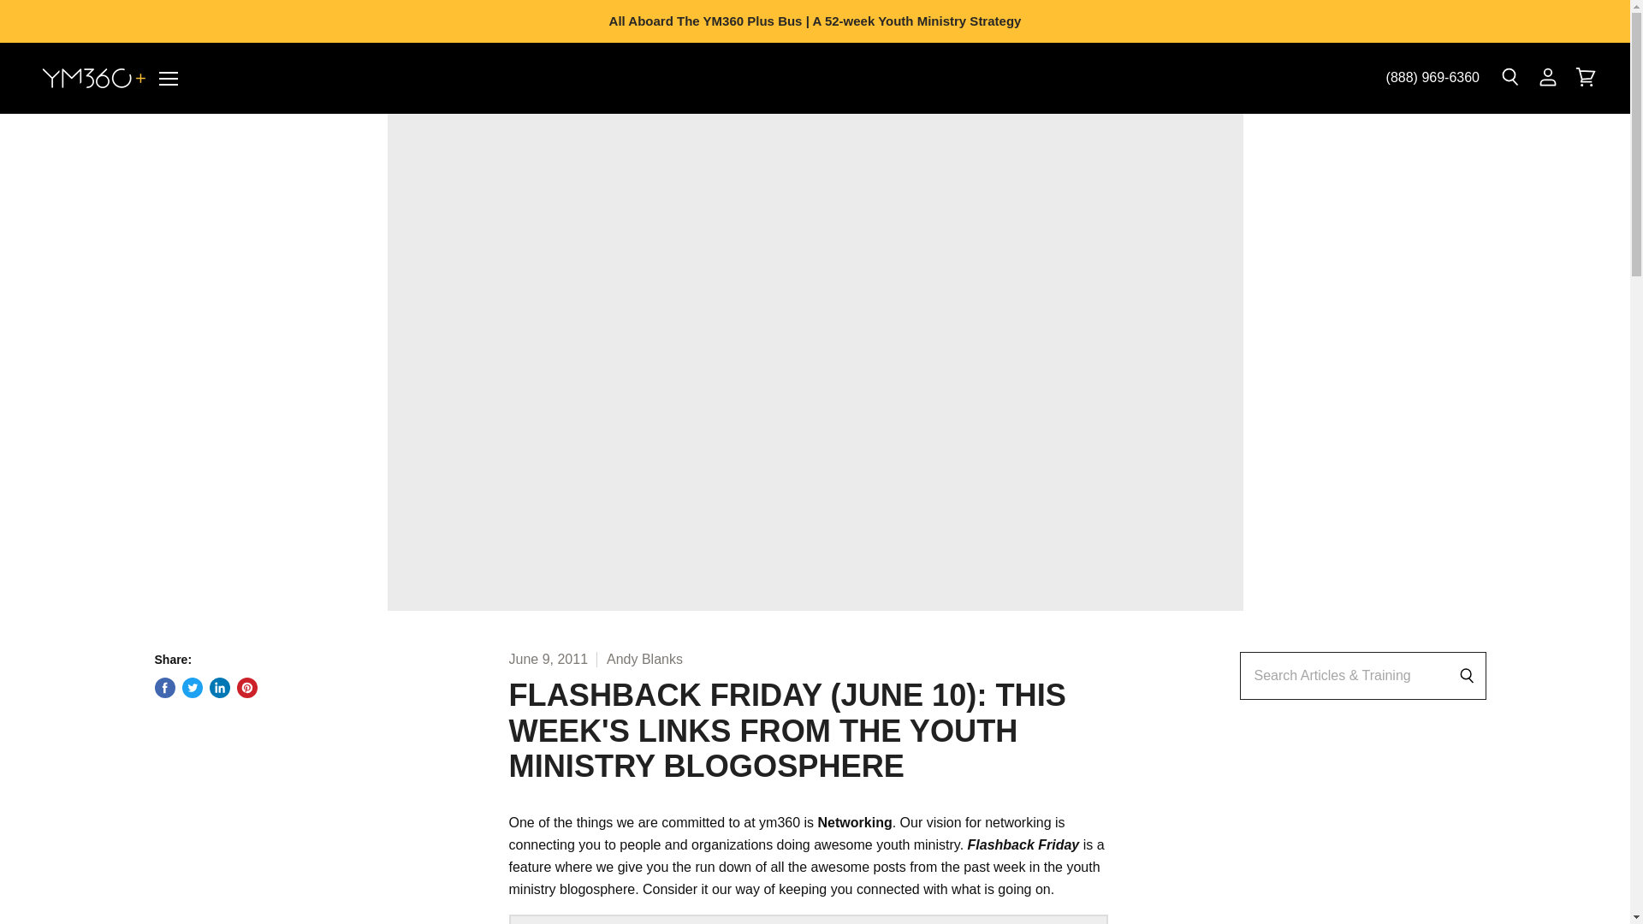 This screenshot has width=1643, height=924. Describe the element at coordinates (1432, 77) in the screenshot. I see `tel:1-888-969-6360` at that location.